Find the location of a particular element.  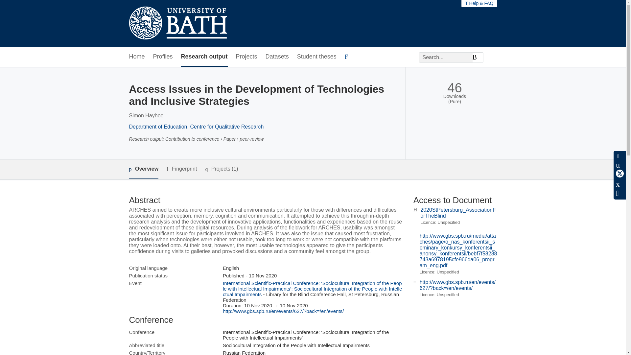

Overview is located at coordinates (143, 170).